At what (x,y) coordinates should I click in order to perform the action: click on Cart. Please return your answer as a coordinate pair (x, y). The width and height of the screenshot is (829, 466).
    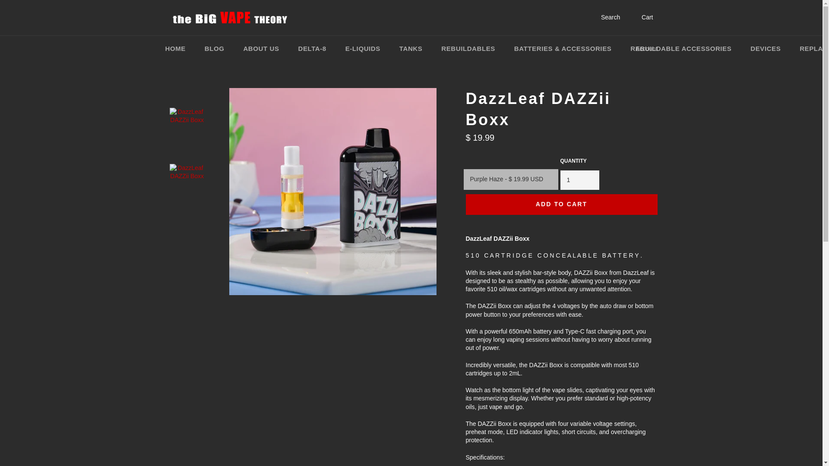
    Looking at the image, I should click on (642, 17).